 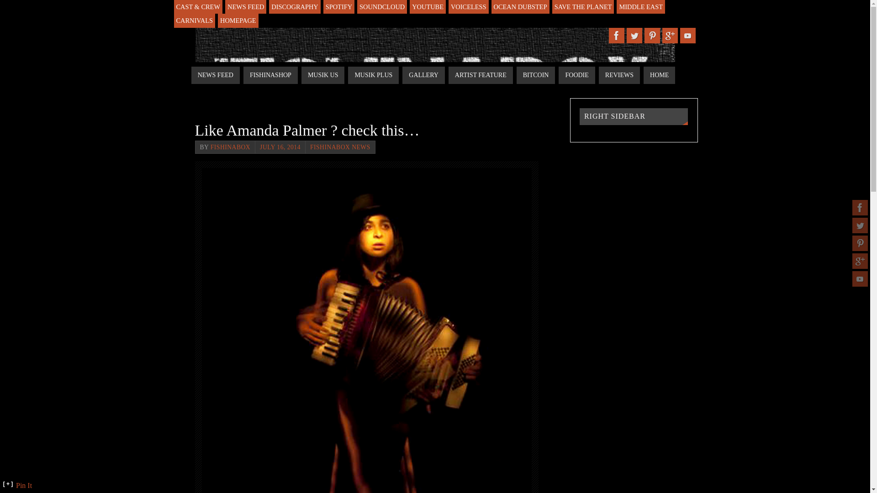 I want to click on GALLERY, so click(x=423, y=75).